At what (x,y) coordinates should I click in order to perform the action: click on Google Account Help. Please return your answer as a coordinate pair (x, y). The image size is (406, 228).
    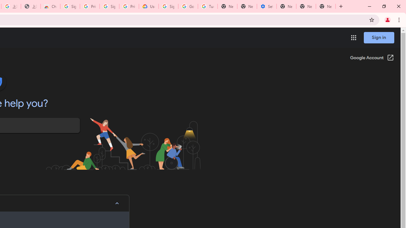
    Looking at the image, I should click on (188, 6).